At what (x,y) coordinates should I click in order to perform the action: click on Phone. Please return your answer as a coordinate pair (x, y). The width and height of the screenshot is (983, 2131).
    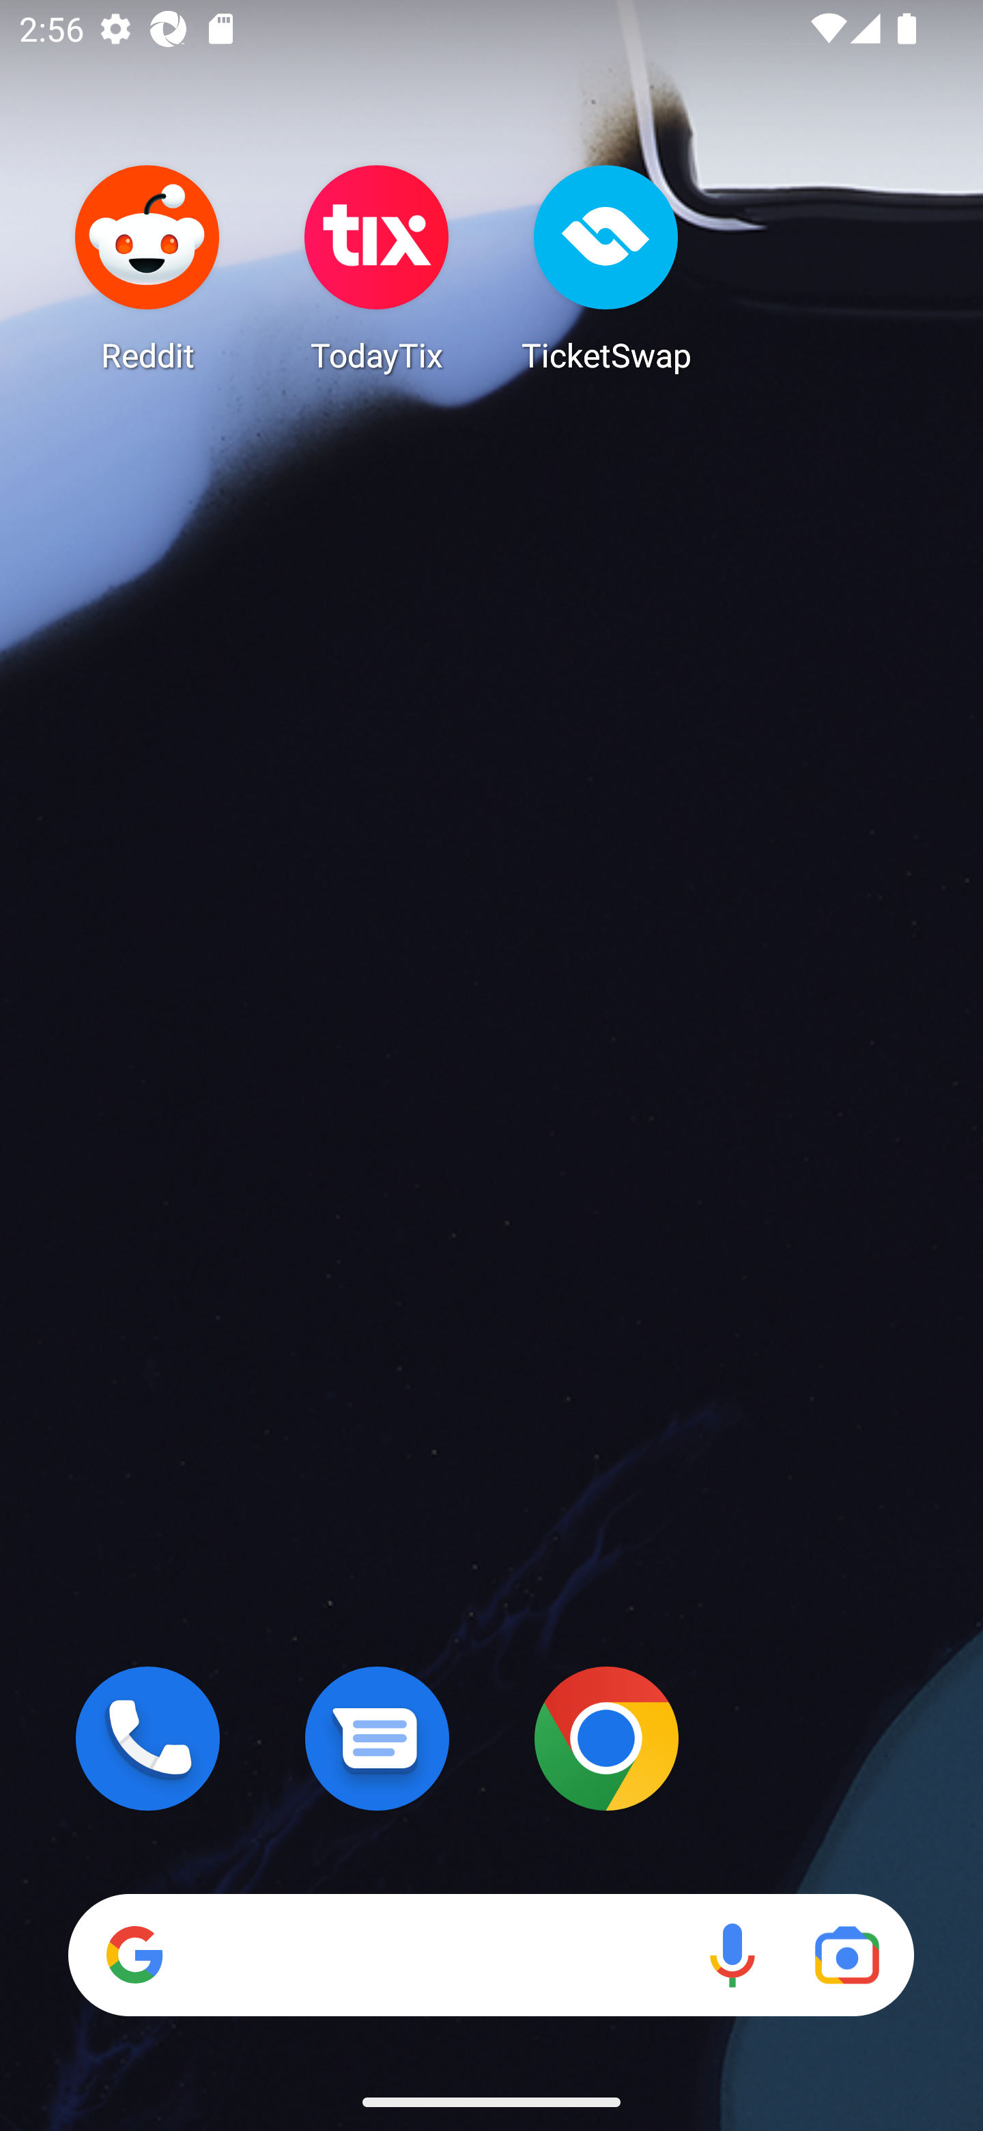
    Looking at the image, I should click on (147, 1738).